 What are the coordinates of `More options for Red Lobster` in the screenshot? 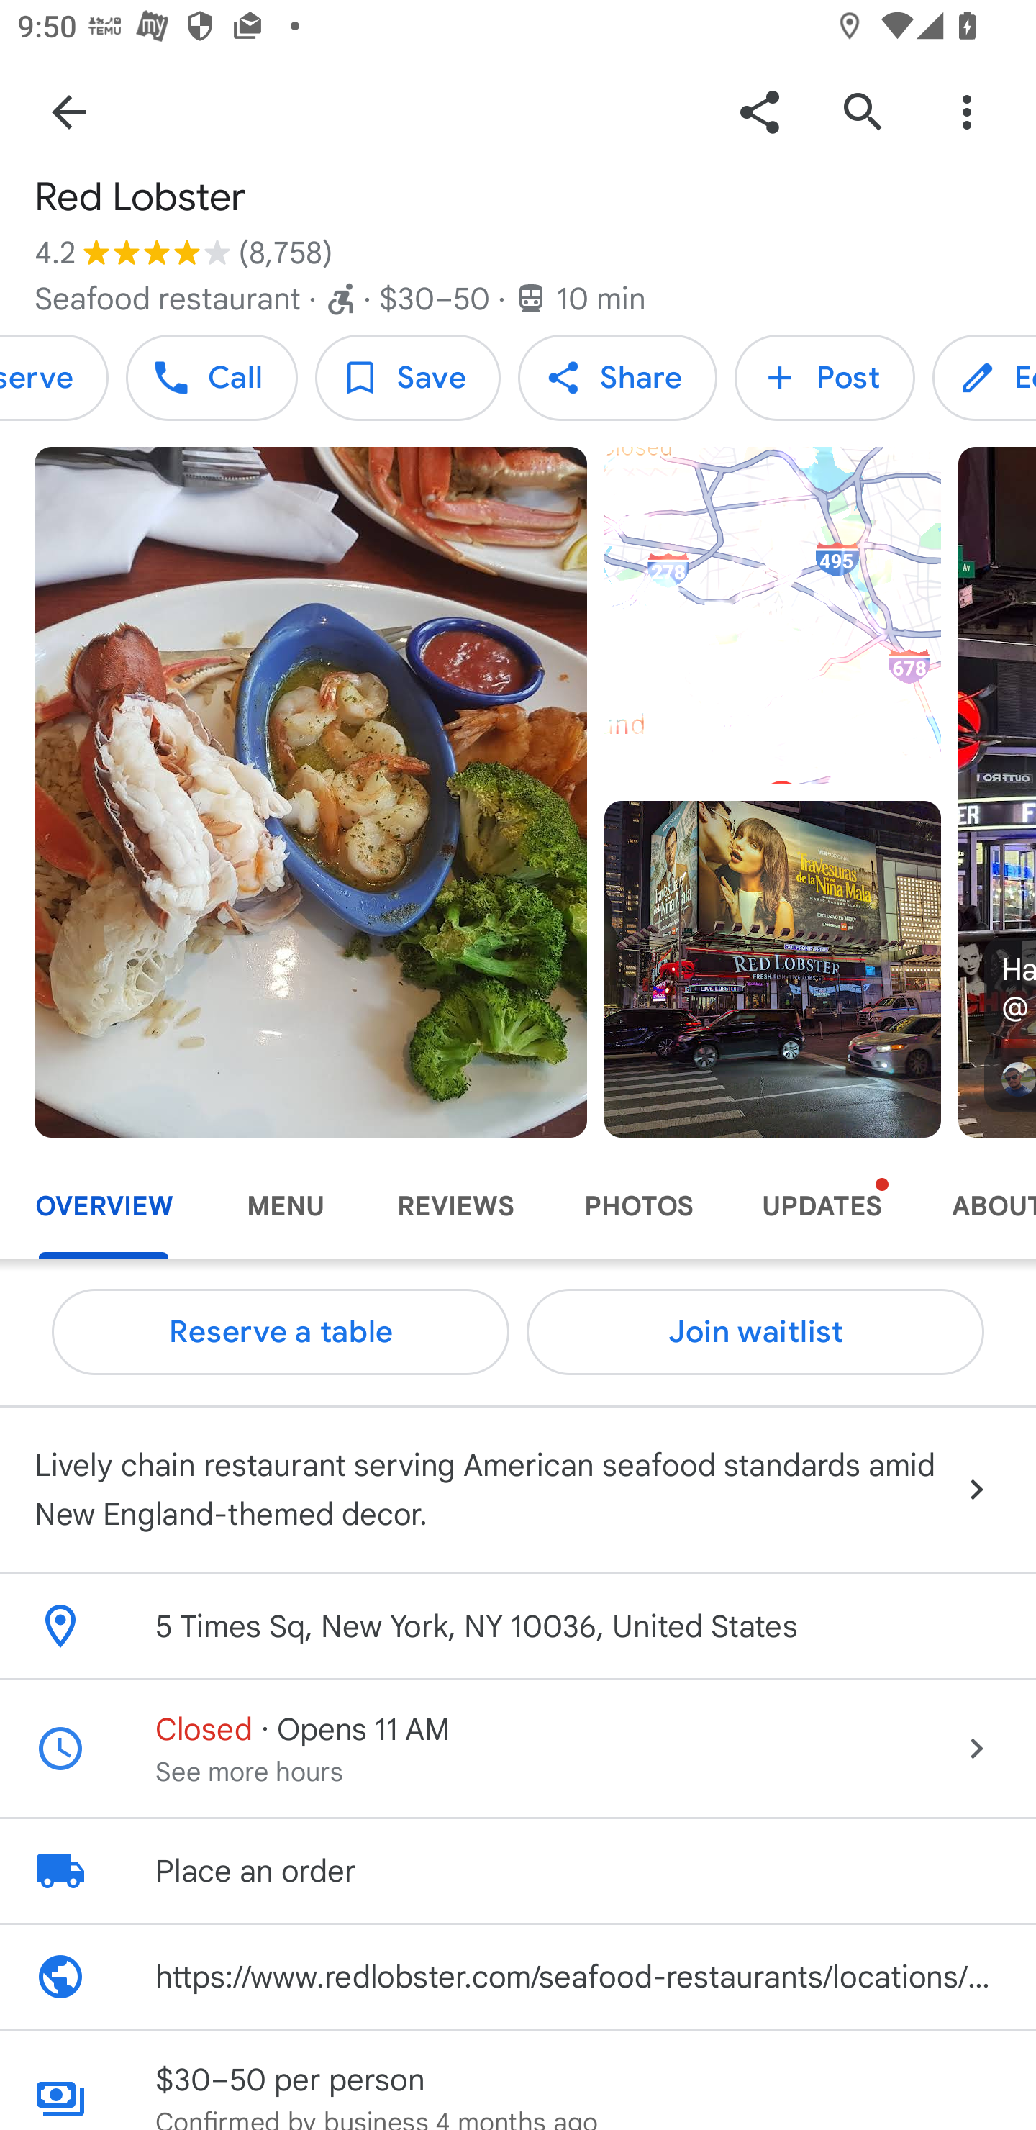 It's located at (966, 111).